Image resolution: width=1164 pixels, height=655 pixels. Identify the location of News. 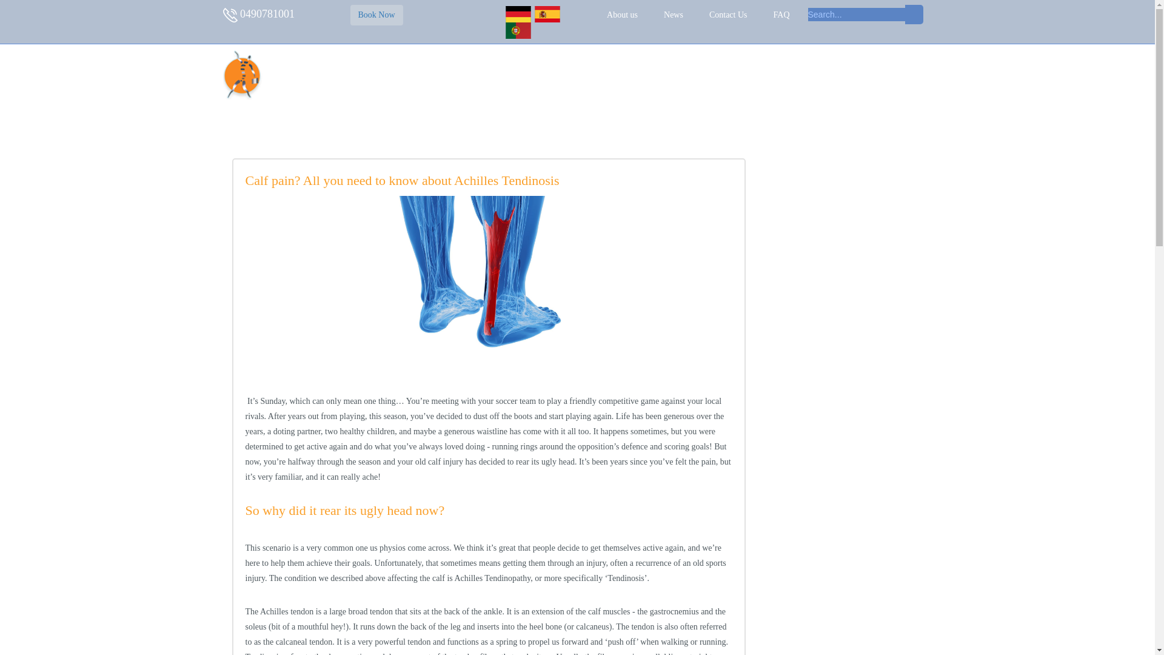
(673, 15).